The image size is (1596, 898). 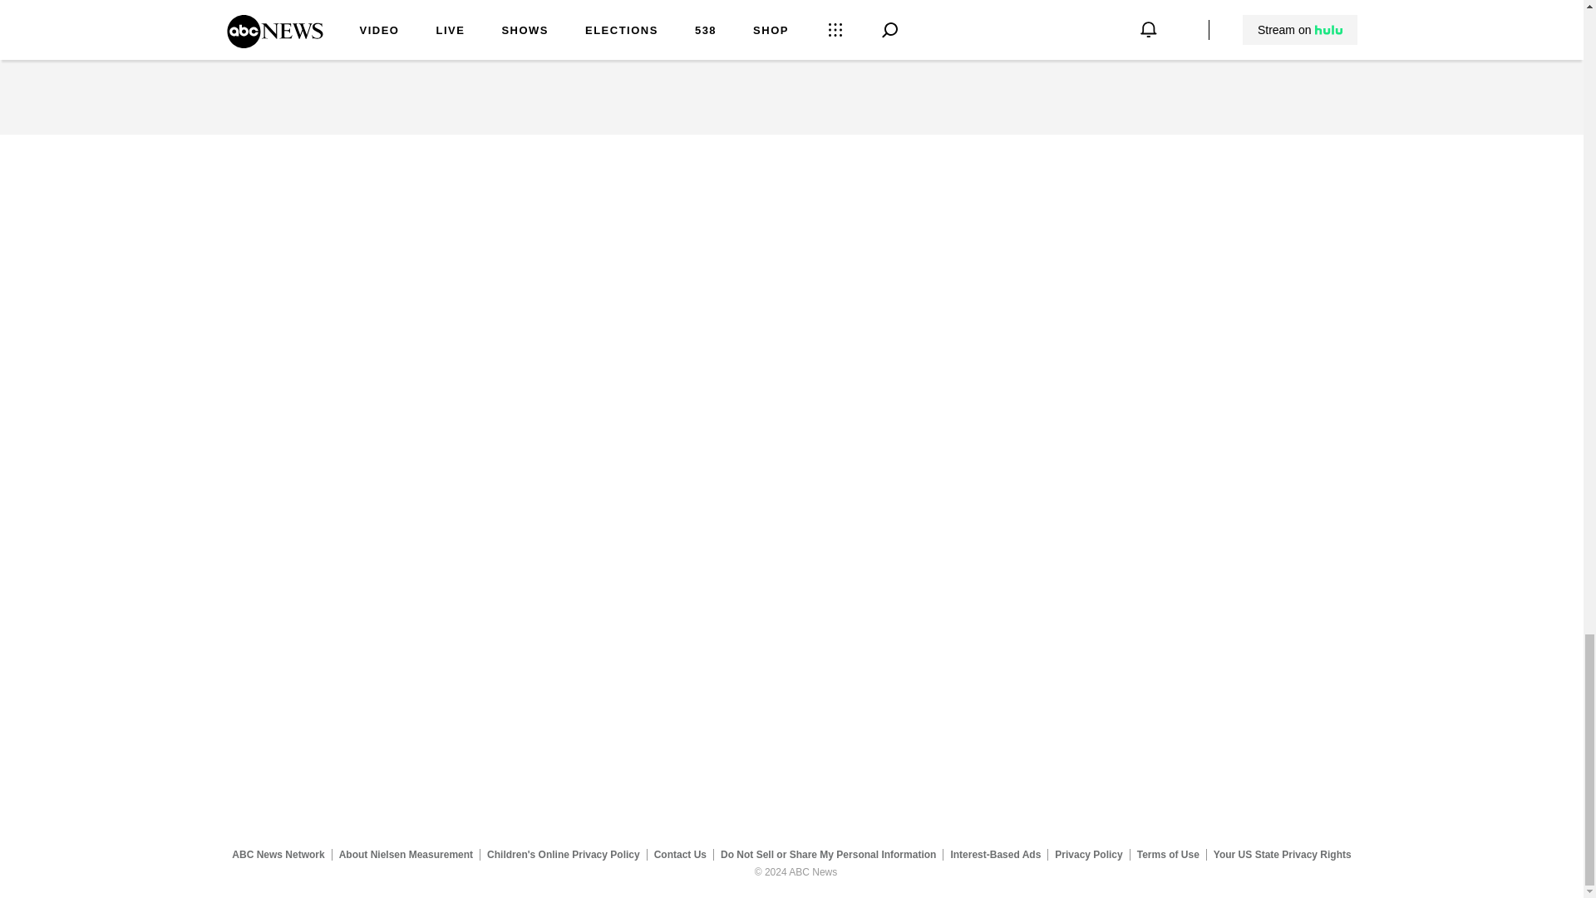 I want to click on Children's Online Privacy Policy, so click(x=564, y=854).